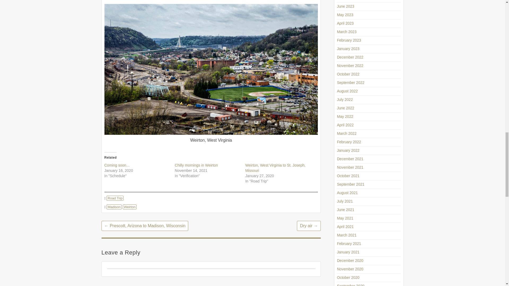 This screenshot has width=509, height=286. Describe the element at coordinates (275, 168) in the screenshot. I see `Weirton, West Virginia to St. Joseph, Missouri` at that location.